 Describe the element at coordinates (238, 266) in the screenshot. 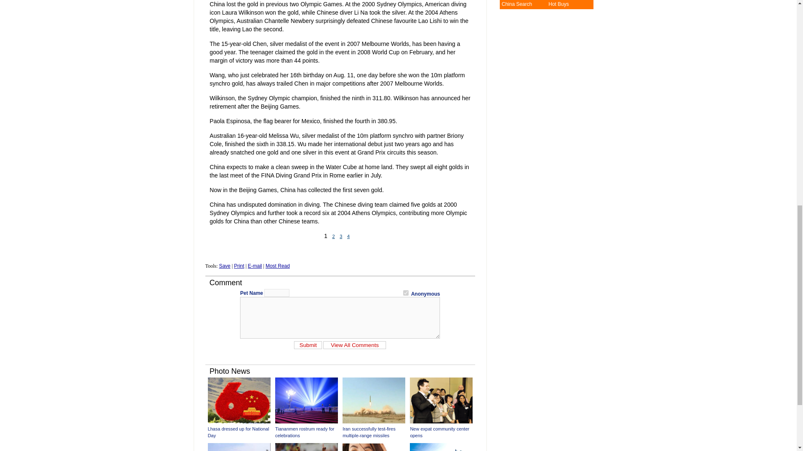

I see `Print` at that location.